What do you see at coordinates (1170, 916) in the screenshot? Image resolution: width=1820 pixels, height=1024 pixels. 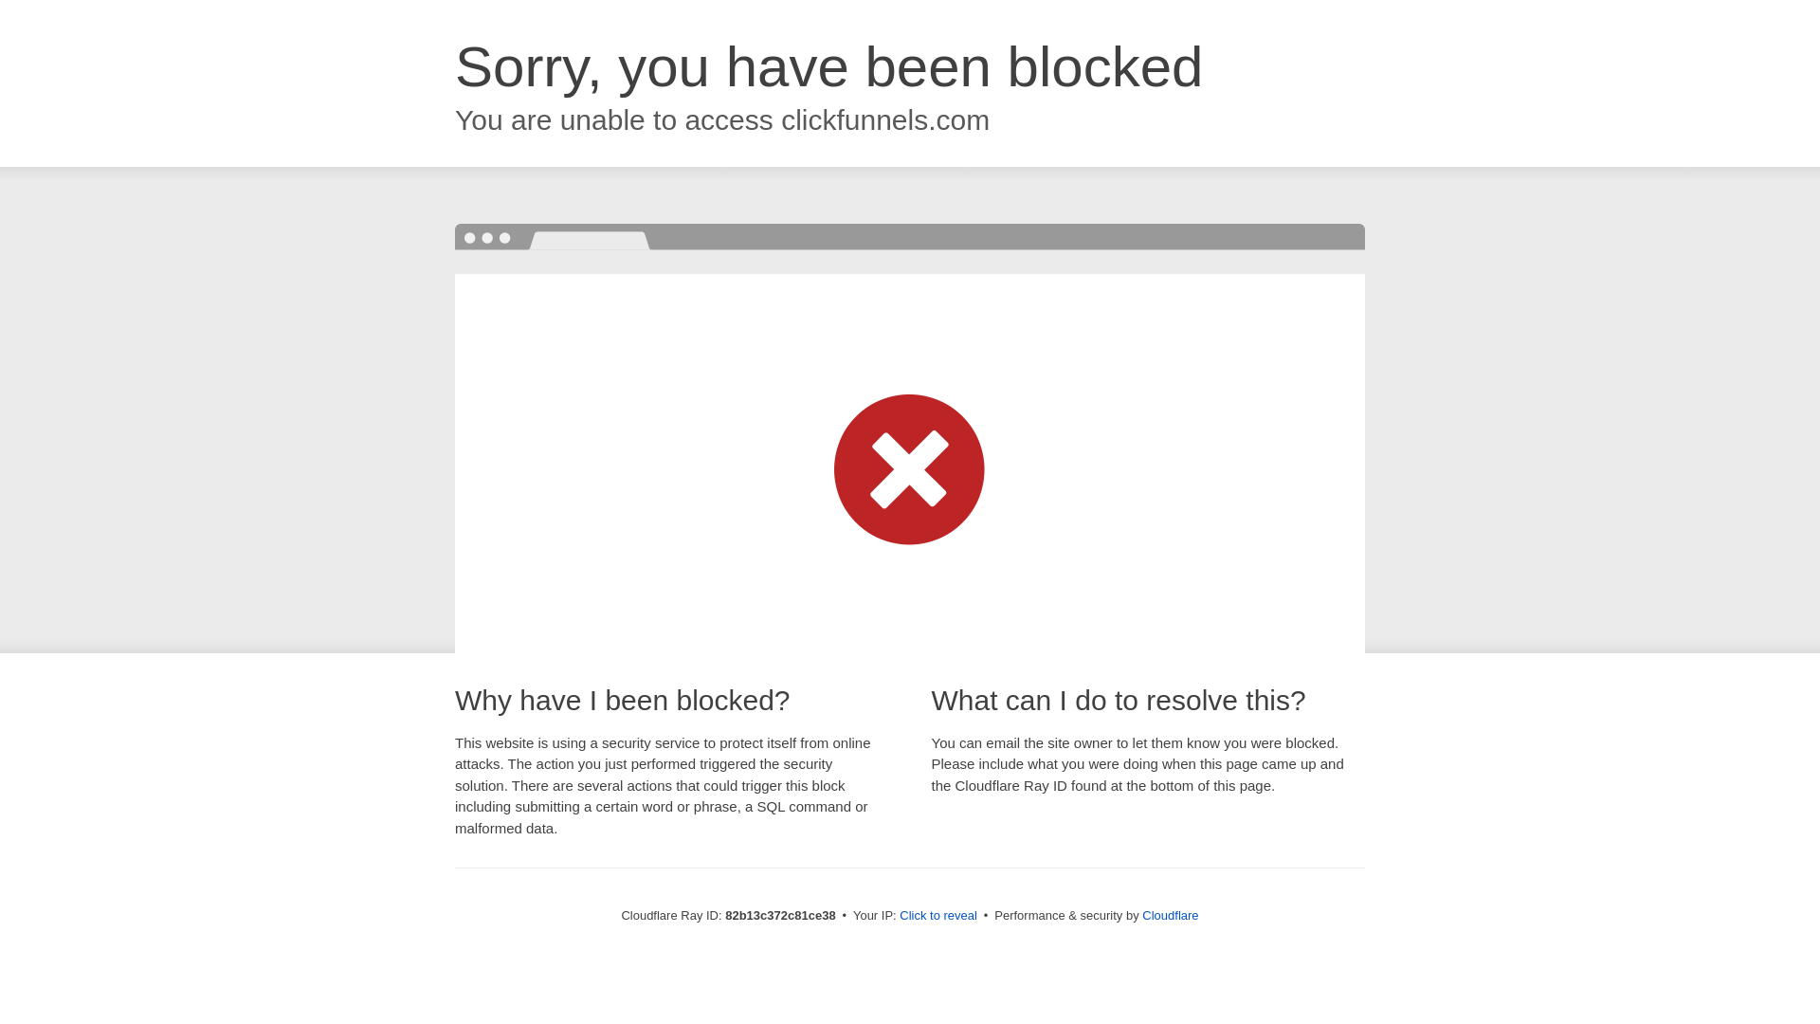 I see `Cloudflare` at bounding box center [1170, 916].